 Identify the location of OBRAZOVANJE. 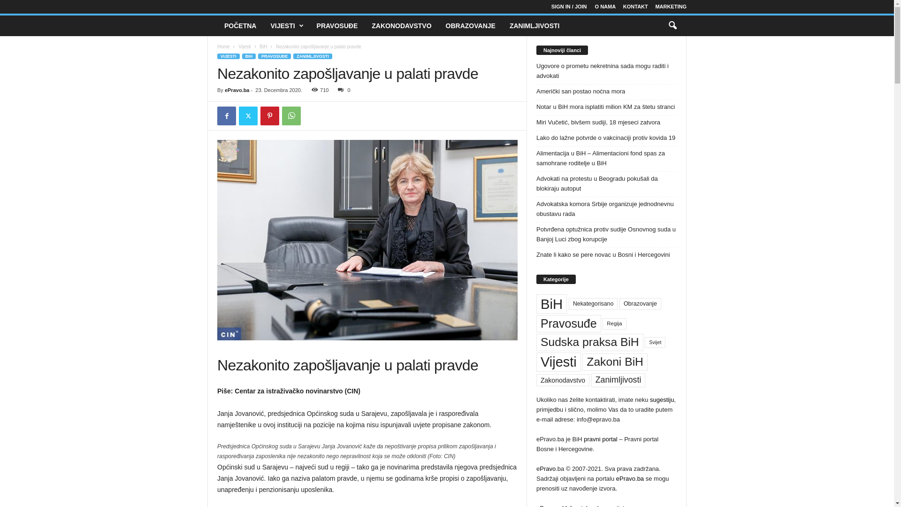
(471, 26).